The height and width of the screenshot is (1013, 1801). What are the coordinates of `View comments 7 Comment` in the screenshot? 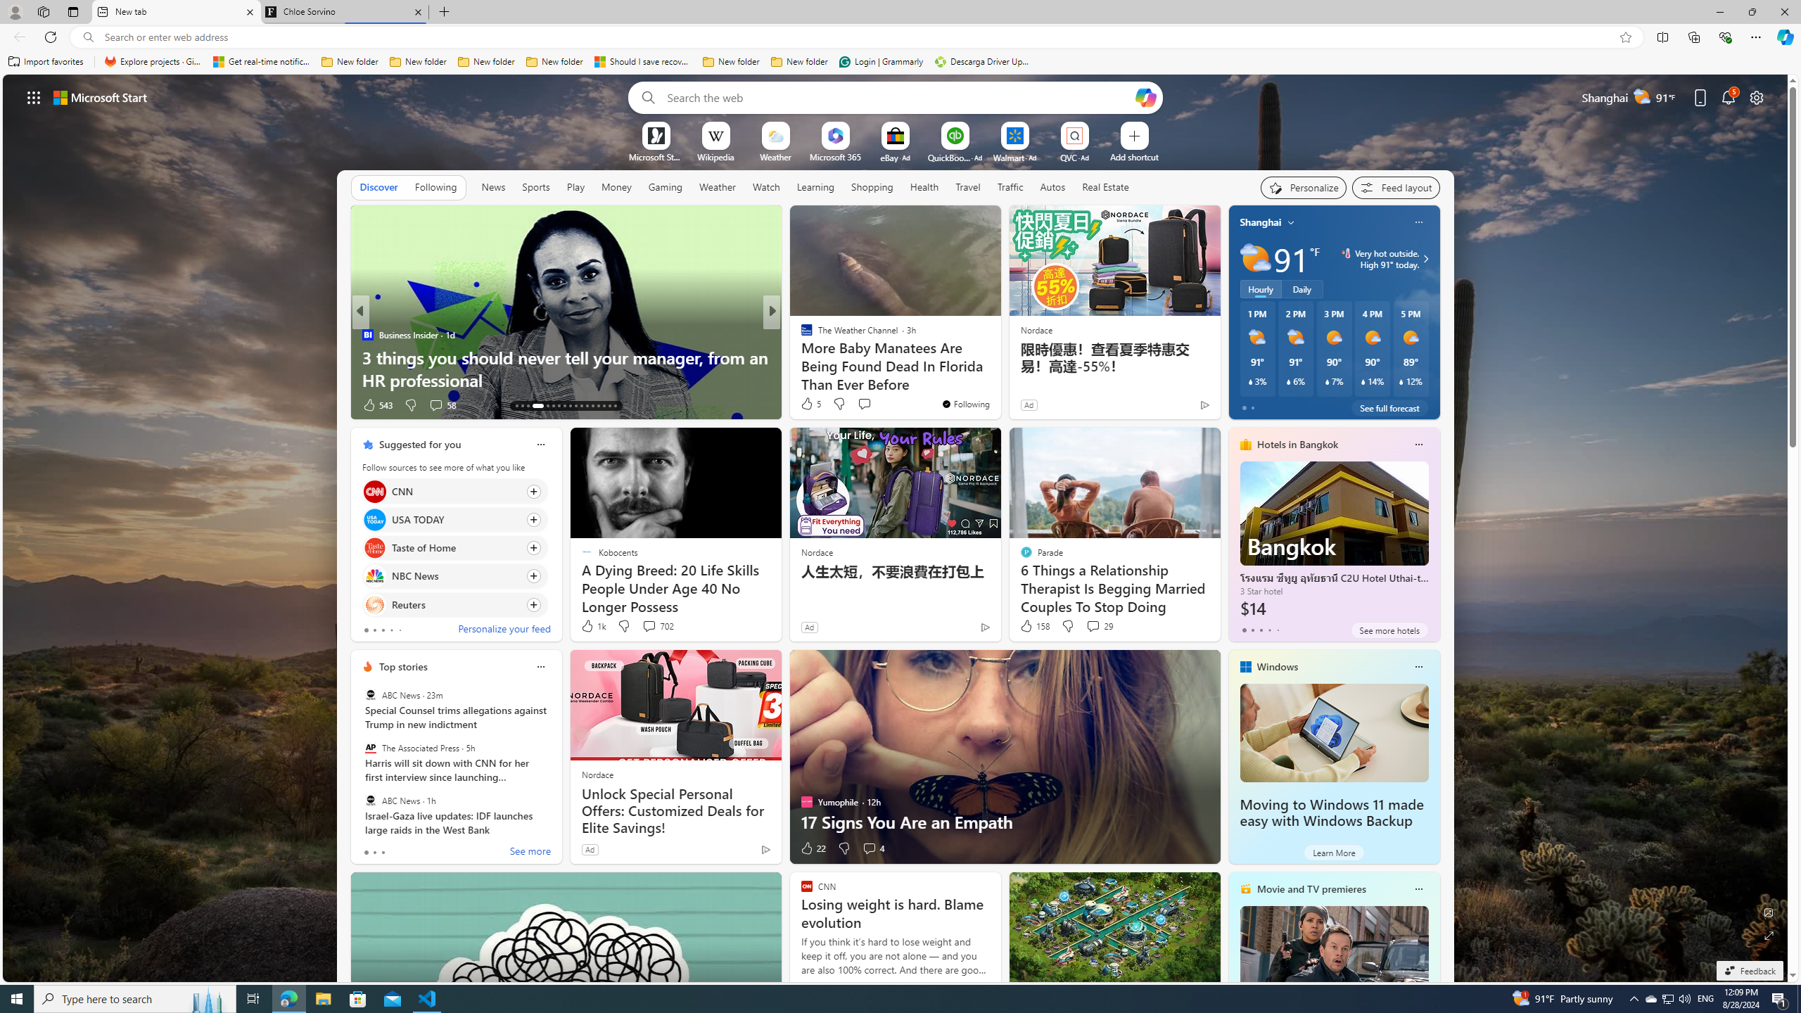 It's located at (868, 405).